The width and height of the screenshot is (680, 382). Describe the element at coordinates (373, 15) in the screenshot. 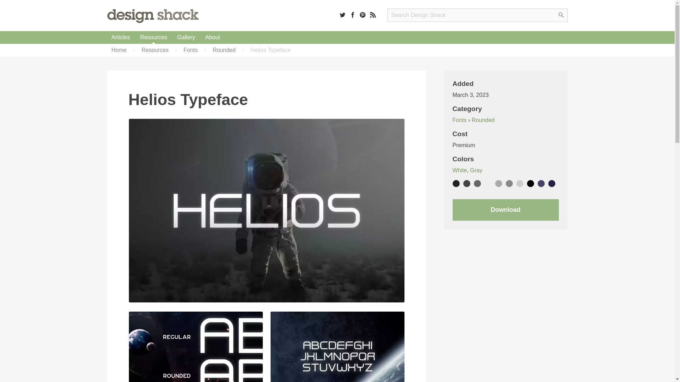

I see `RSS Feed` at that location.